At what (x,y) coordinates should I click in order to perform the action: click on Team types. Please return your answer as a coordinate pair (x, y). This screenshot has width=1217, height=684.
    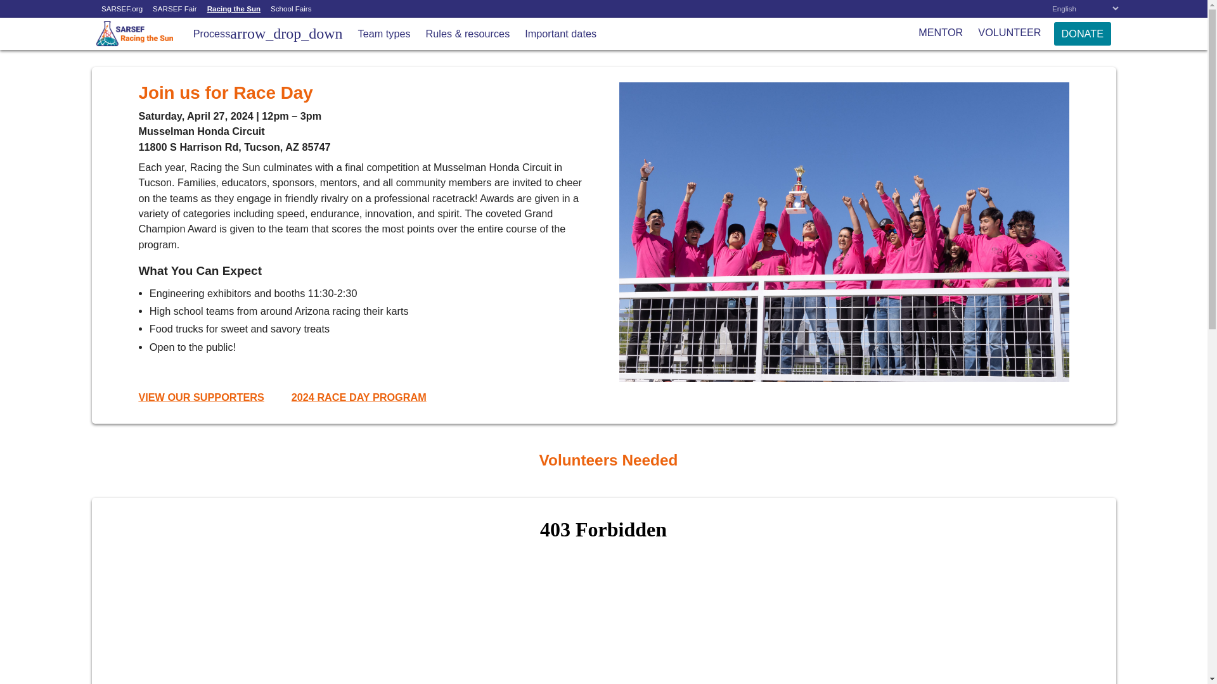
    Looking at the image, I should click on (384, 33).